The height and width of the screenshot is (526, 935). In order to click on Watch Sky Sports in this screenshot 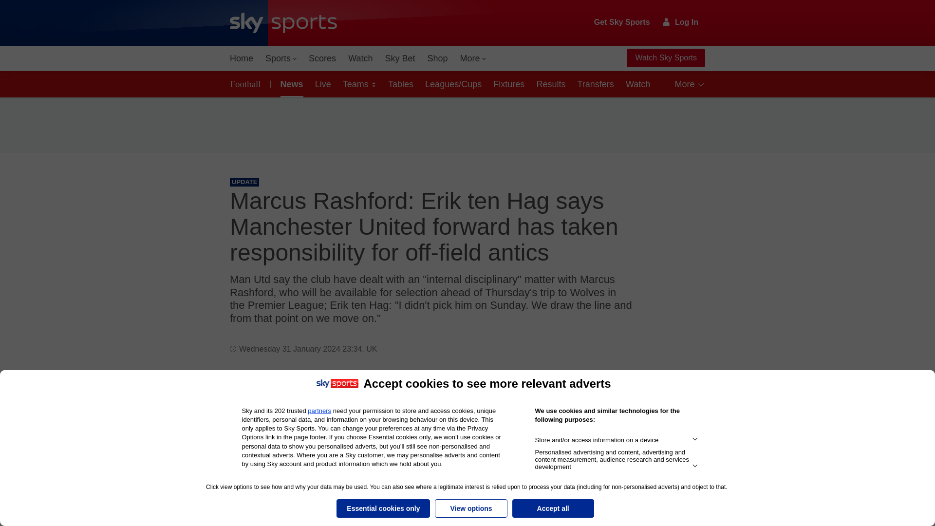, I will do `click(665, 58)`.